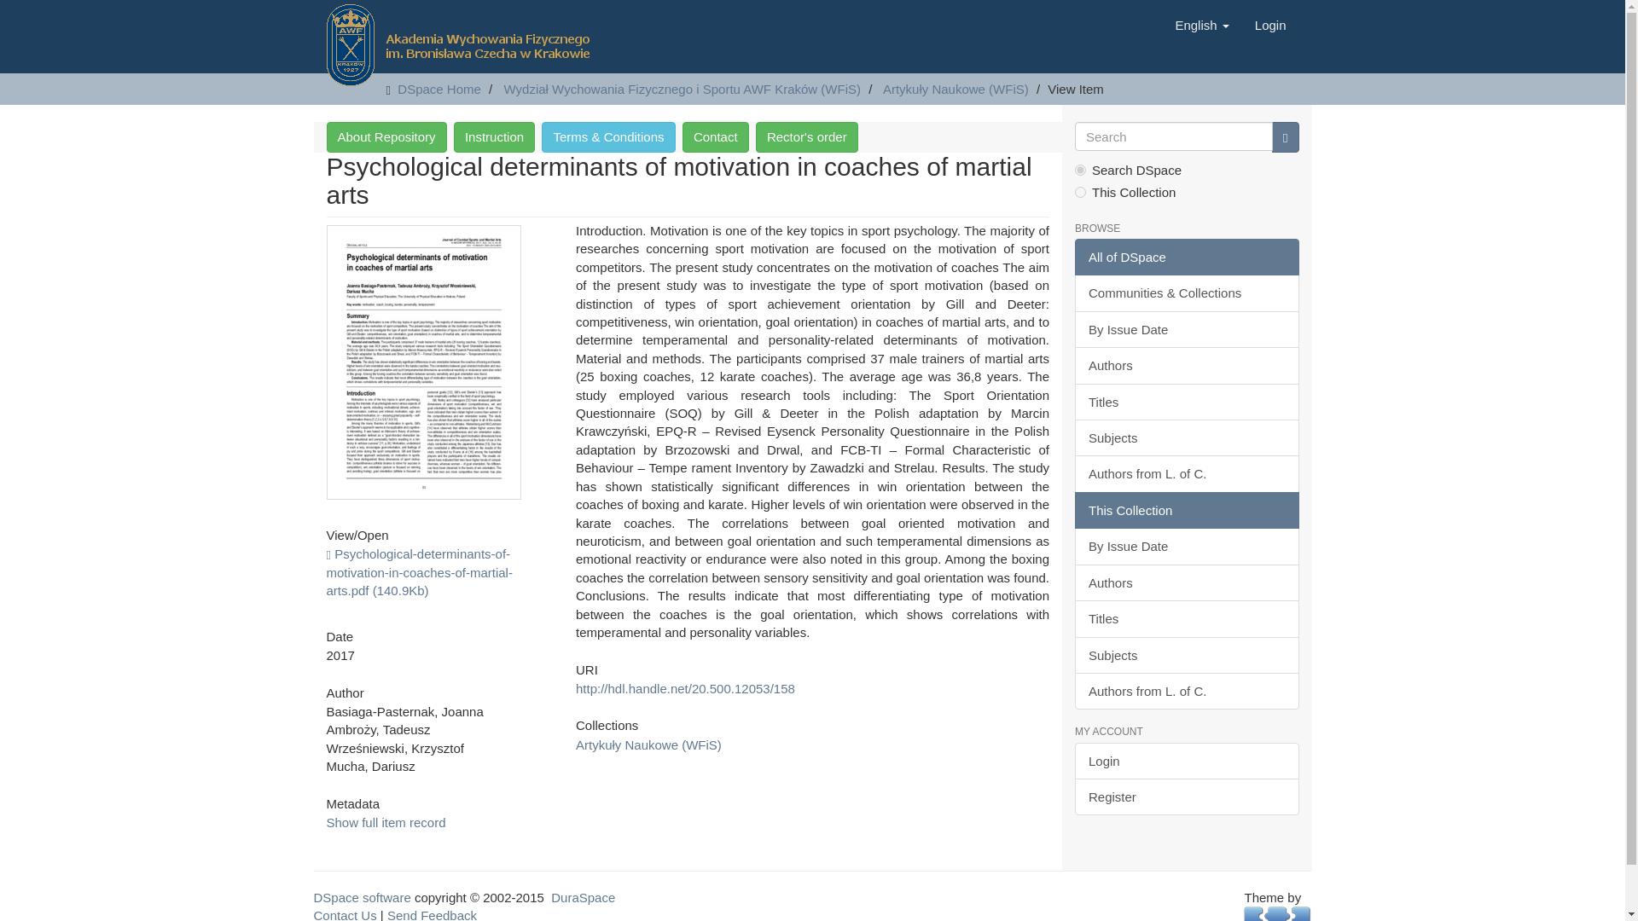 The width and height of the screenshot is (1638, 921). I want to click on kontakt, so click(715, 136).